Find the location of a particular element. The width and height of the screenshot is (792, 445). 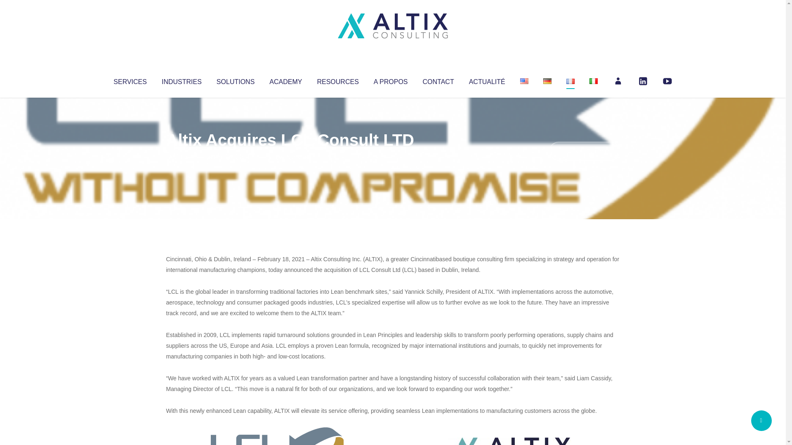

Uncategorized is located at coordinates (288, 157).